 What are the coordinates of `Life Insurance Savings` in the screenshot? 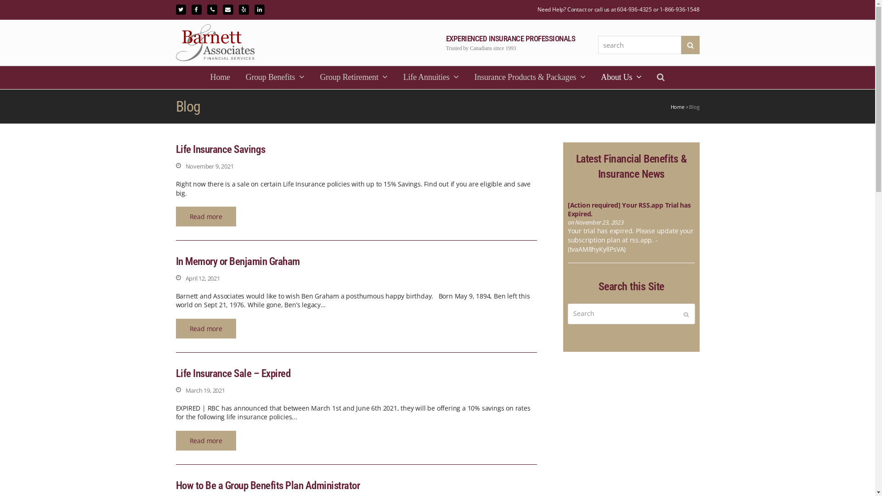 It's located at (220, 149).